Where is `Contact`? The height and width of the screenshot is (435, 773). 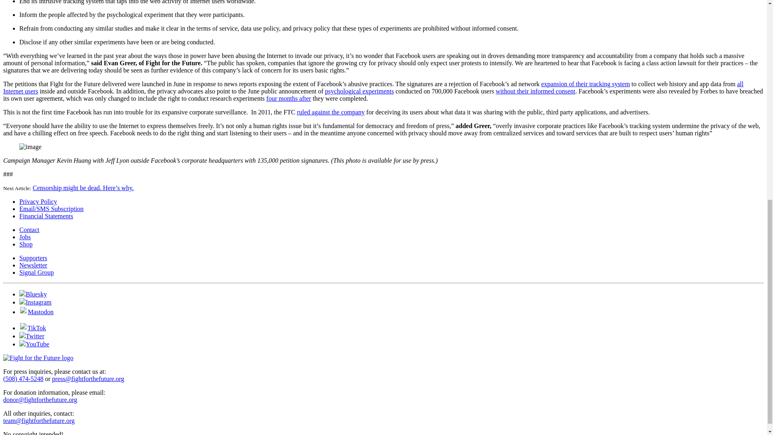
Contact is located at coordinates (29, 230).